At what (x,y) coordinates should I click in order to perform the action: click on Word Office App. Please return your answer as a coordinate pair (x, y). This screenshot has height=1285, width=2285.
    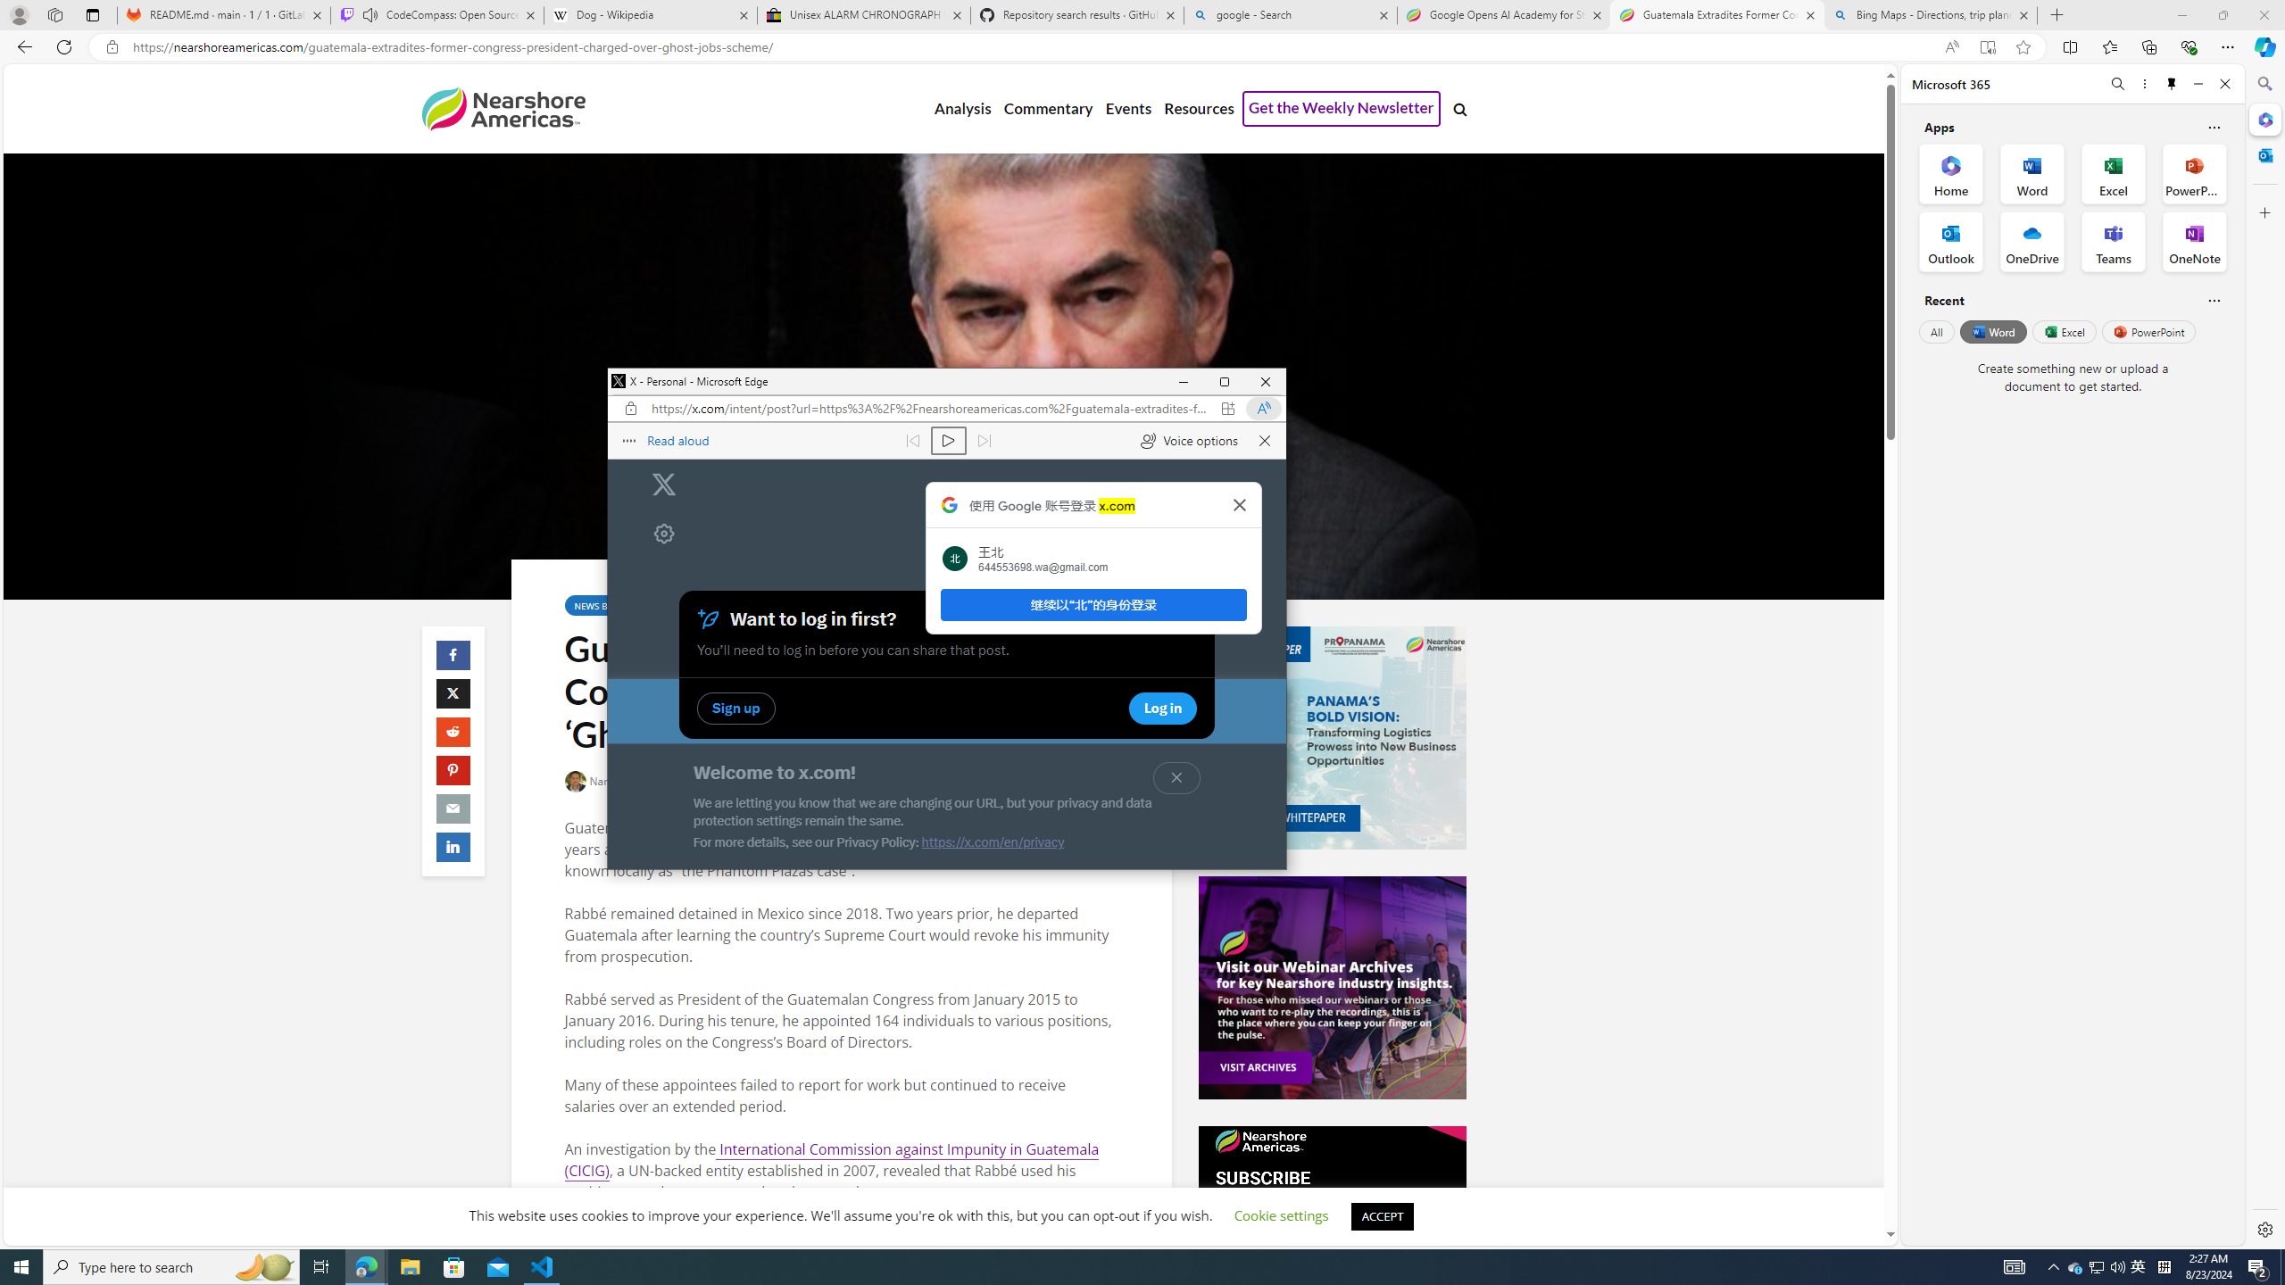
    Looking at the image, I should click on (2032, 173).